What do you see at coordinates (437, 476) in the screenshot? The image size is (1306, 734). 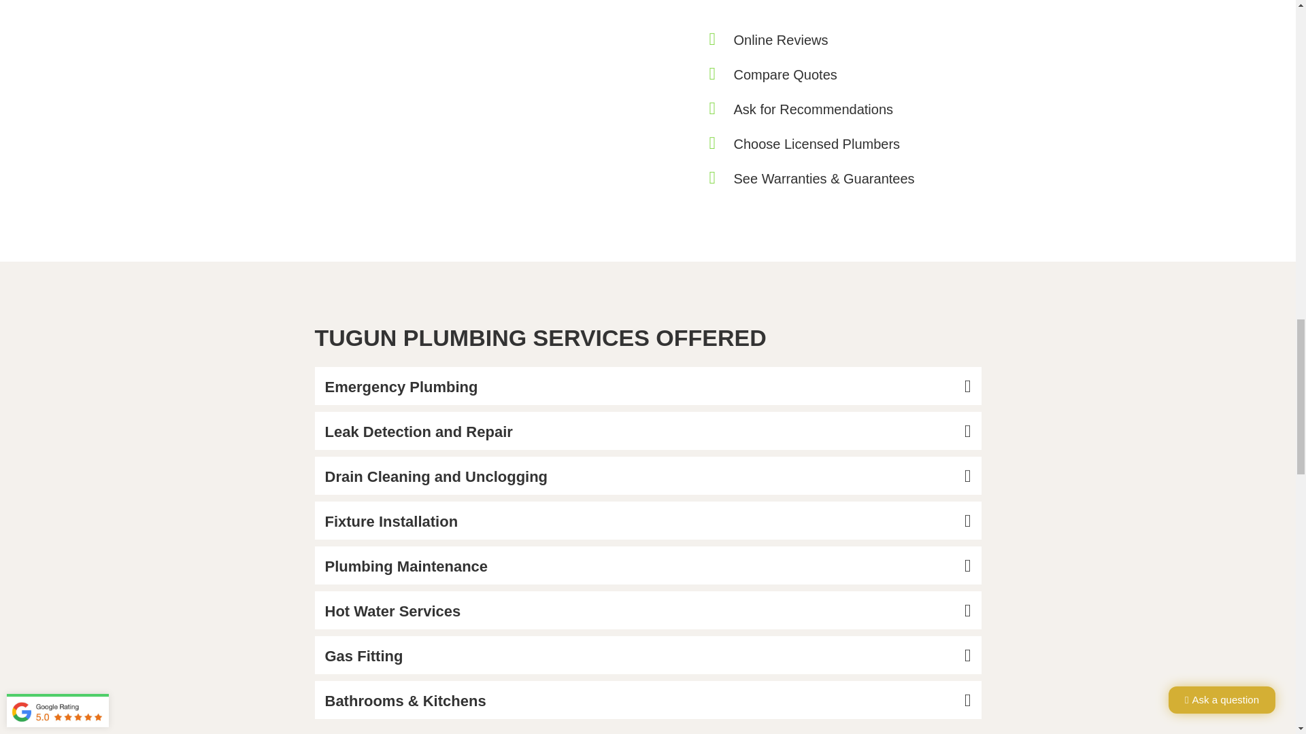 I see `Drain Cleaning and Unclogging` at bounding box center [437, 476].